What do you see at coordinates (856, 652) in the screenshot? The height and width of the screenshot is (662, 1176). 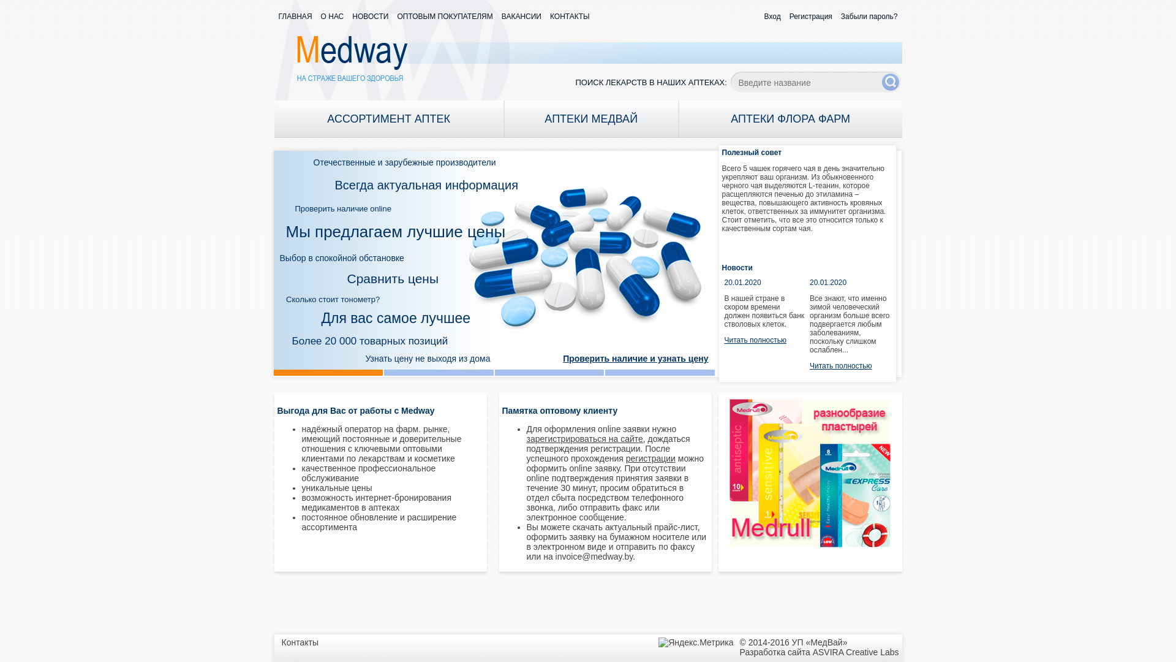 I see `ASVIRA Creative Labs` at bounding box center [856, 652].